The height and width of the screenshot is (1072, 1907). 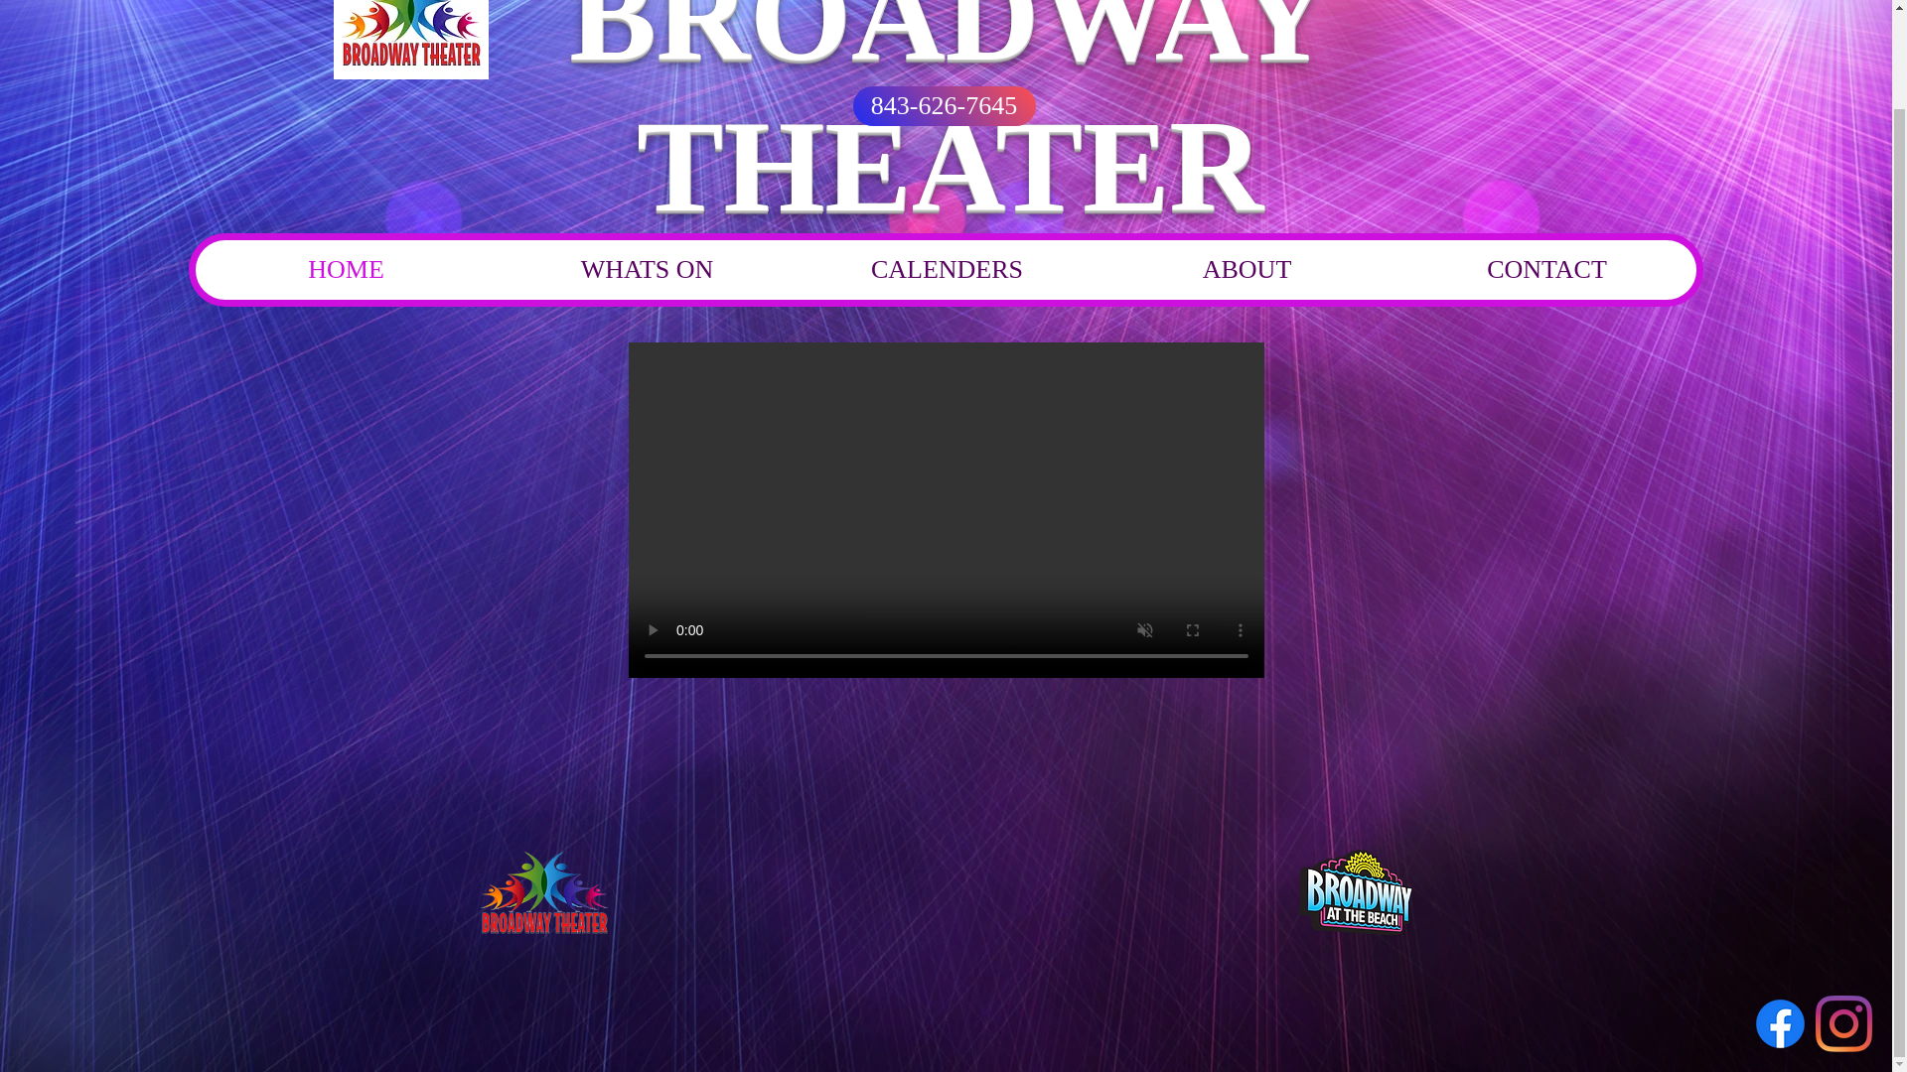 What do you see at coordinates (944, 106) in the screenshot?
I see `843-626-7645` at bounding box center [944, 106].